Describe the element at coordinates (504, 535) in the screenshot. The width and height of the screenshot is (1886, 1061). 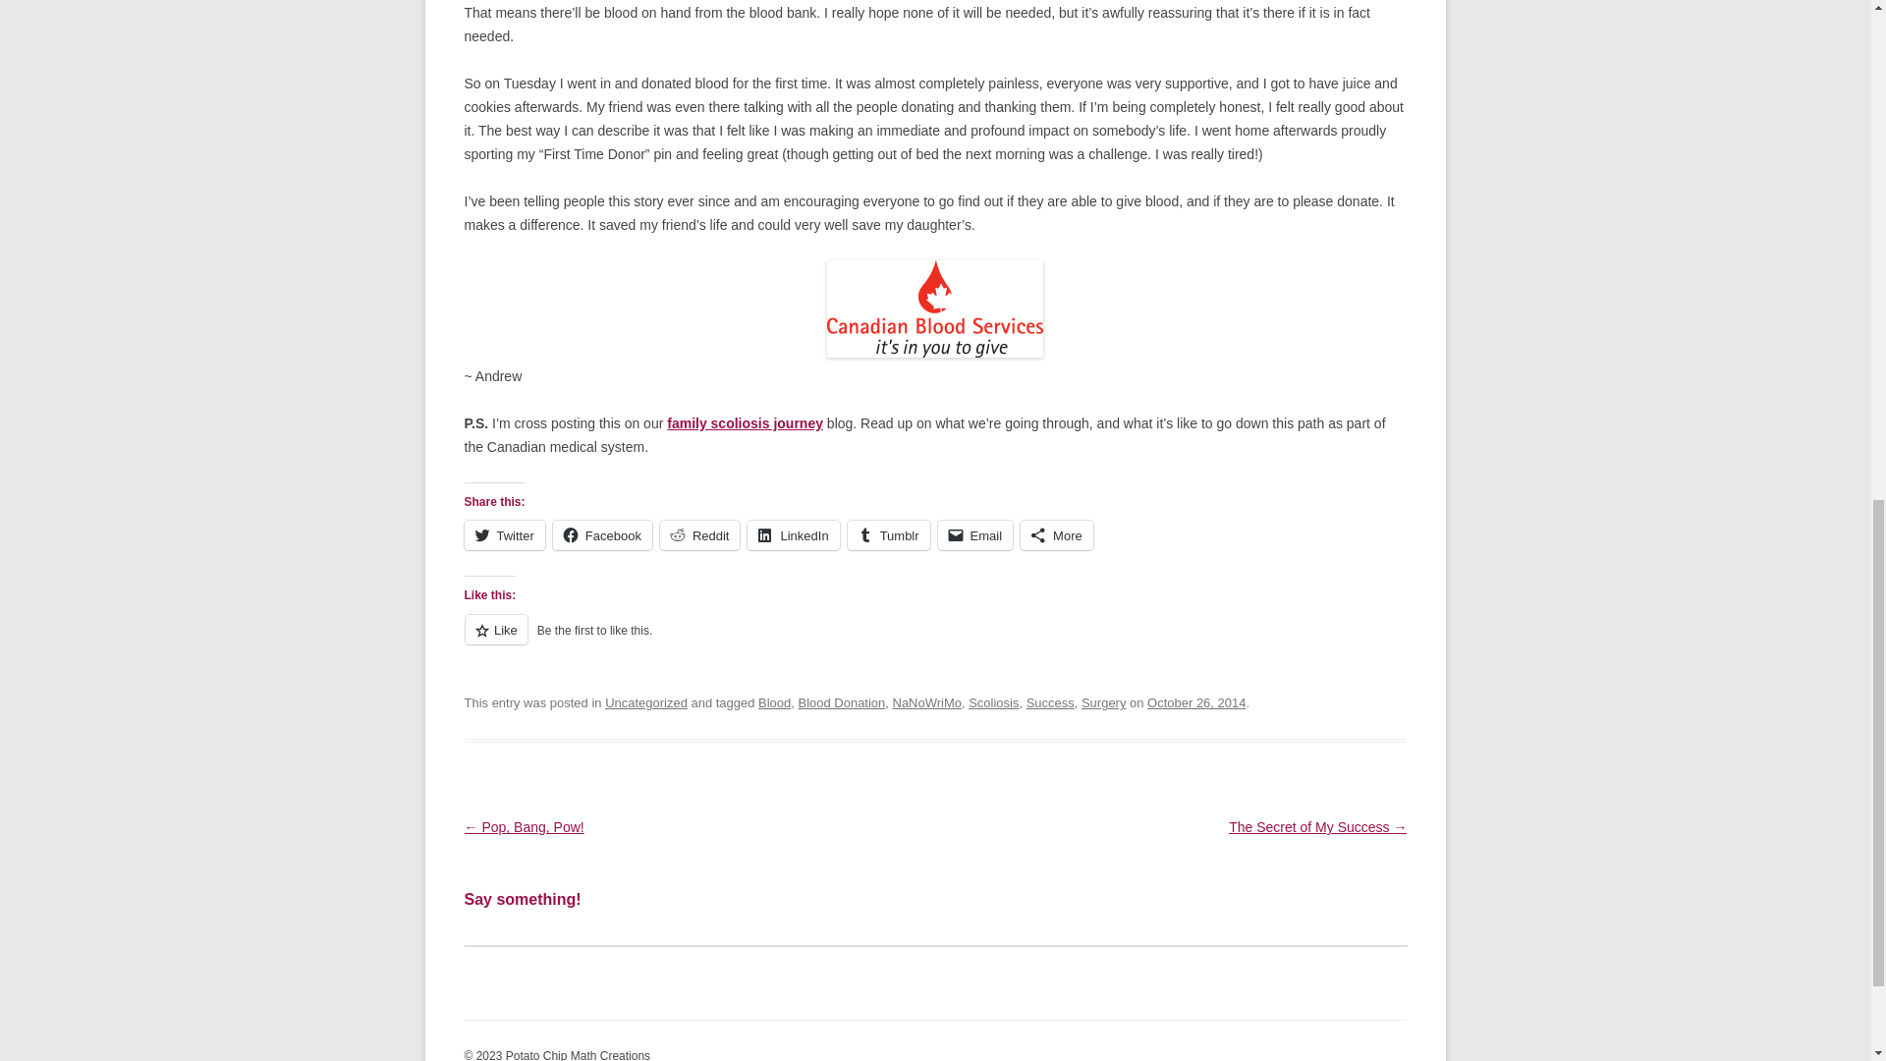
I see `Twitter` at that location.